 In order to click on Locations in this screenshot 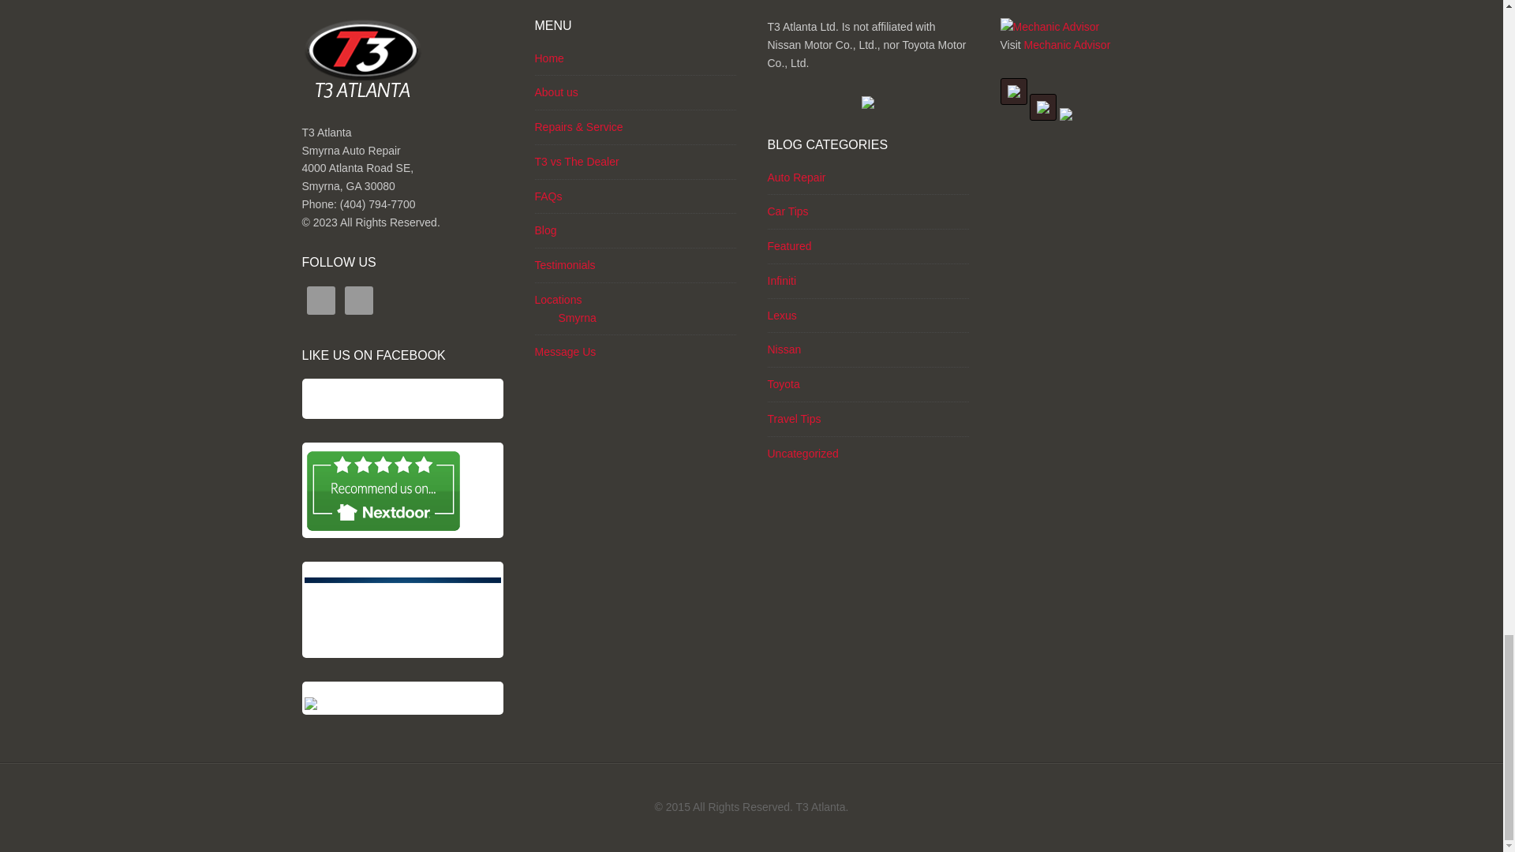, I will do `click(558, 299)`.